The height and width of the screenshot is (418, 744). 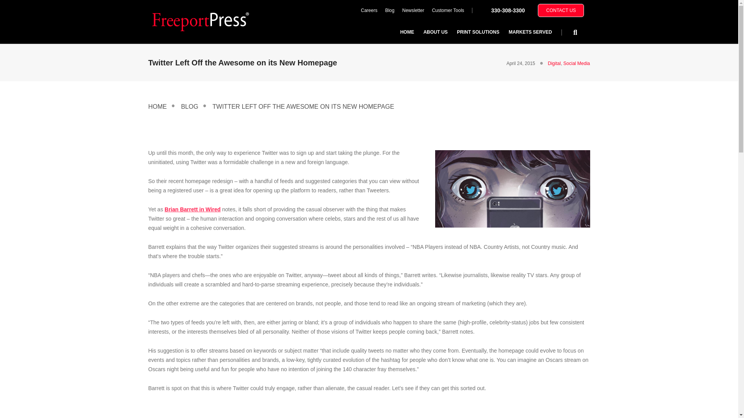 What do you see at coordinates (436, 32) in the screenshot?
I see `ABOUT US` at bounding box center [436, 32].